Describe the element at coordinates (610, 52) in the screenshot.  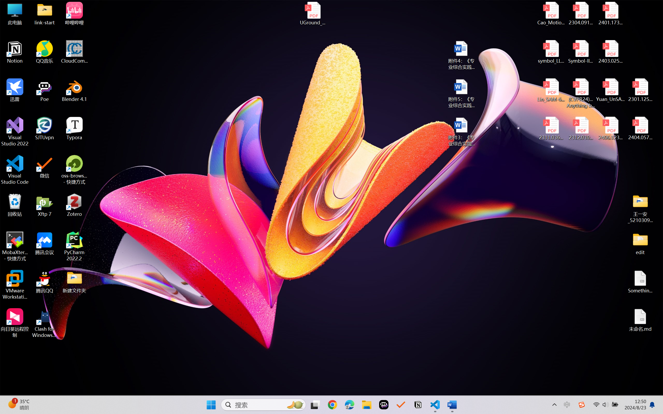
I see `2403.02502v1.pdf` at that location.